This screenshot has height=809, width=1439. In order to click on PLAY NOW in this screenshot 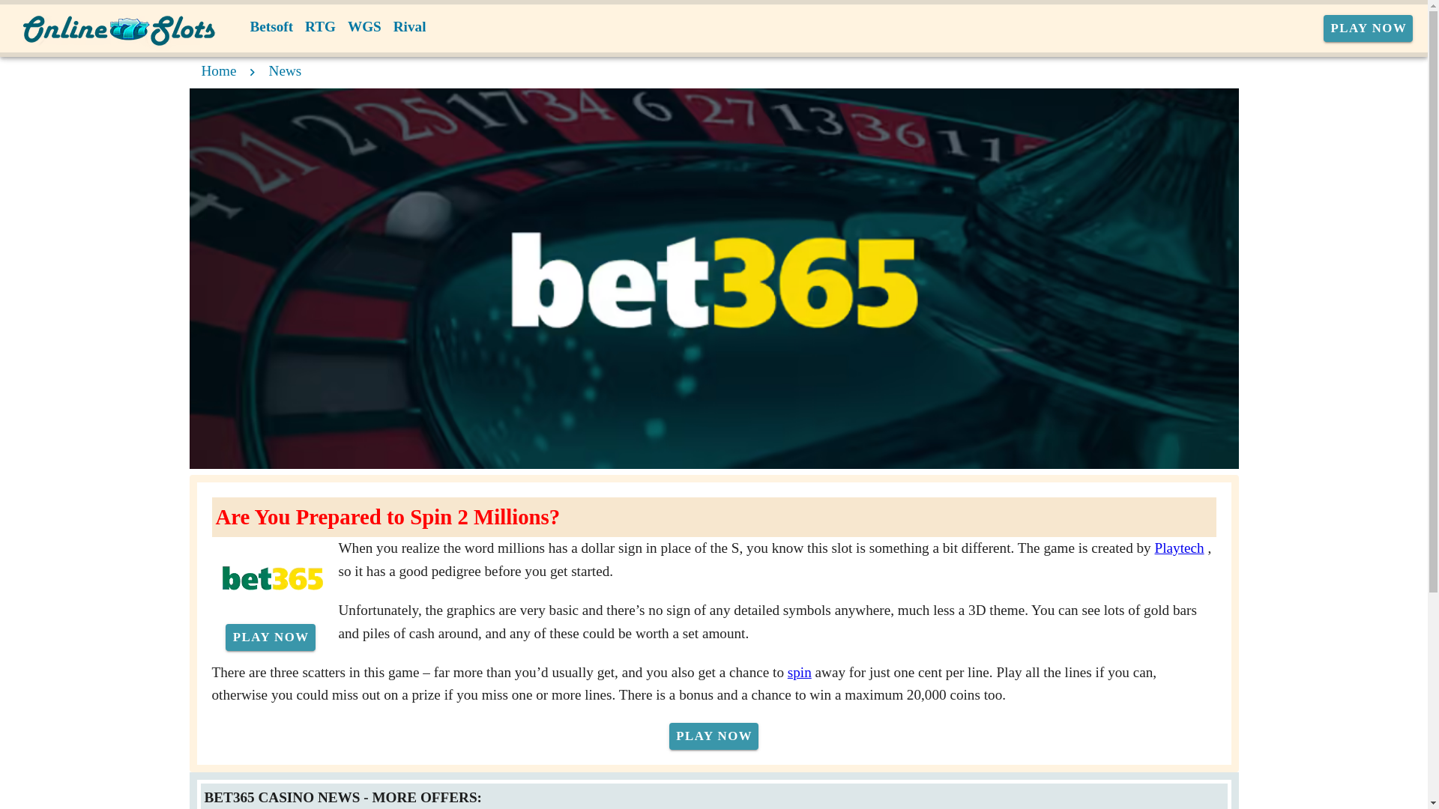, I will do `click(714, 736)`.